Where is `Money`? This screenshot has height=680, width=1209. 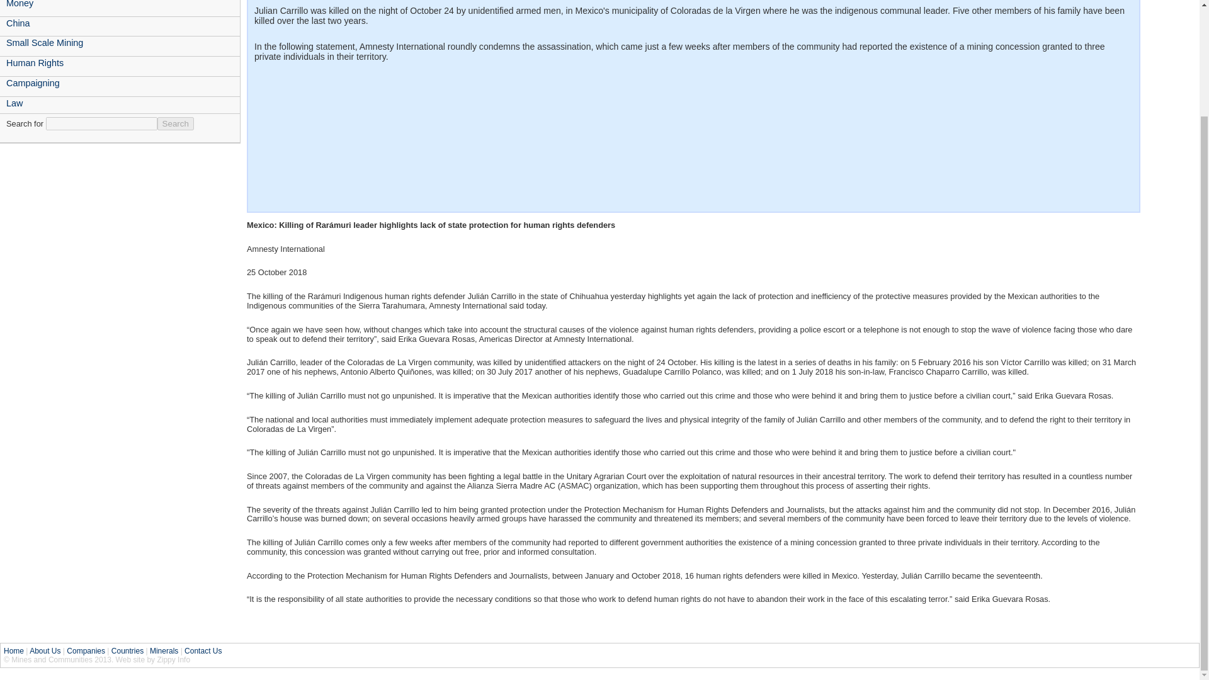
Money is located at coordinates (120, 5).